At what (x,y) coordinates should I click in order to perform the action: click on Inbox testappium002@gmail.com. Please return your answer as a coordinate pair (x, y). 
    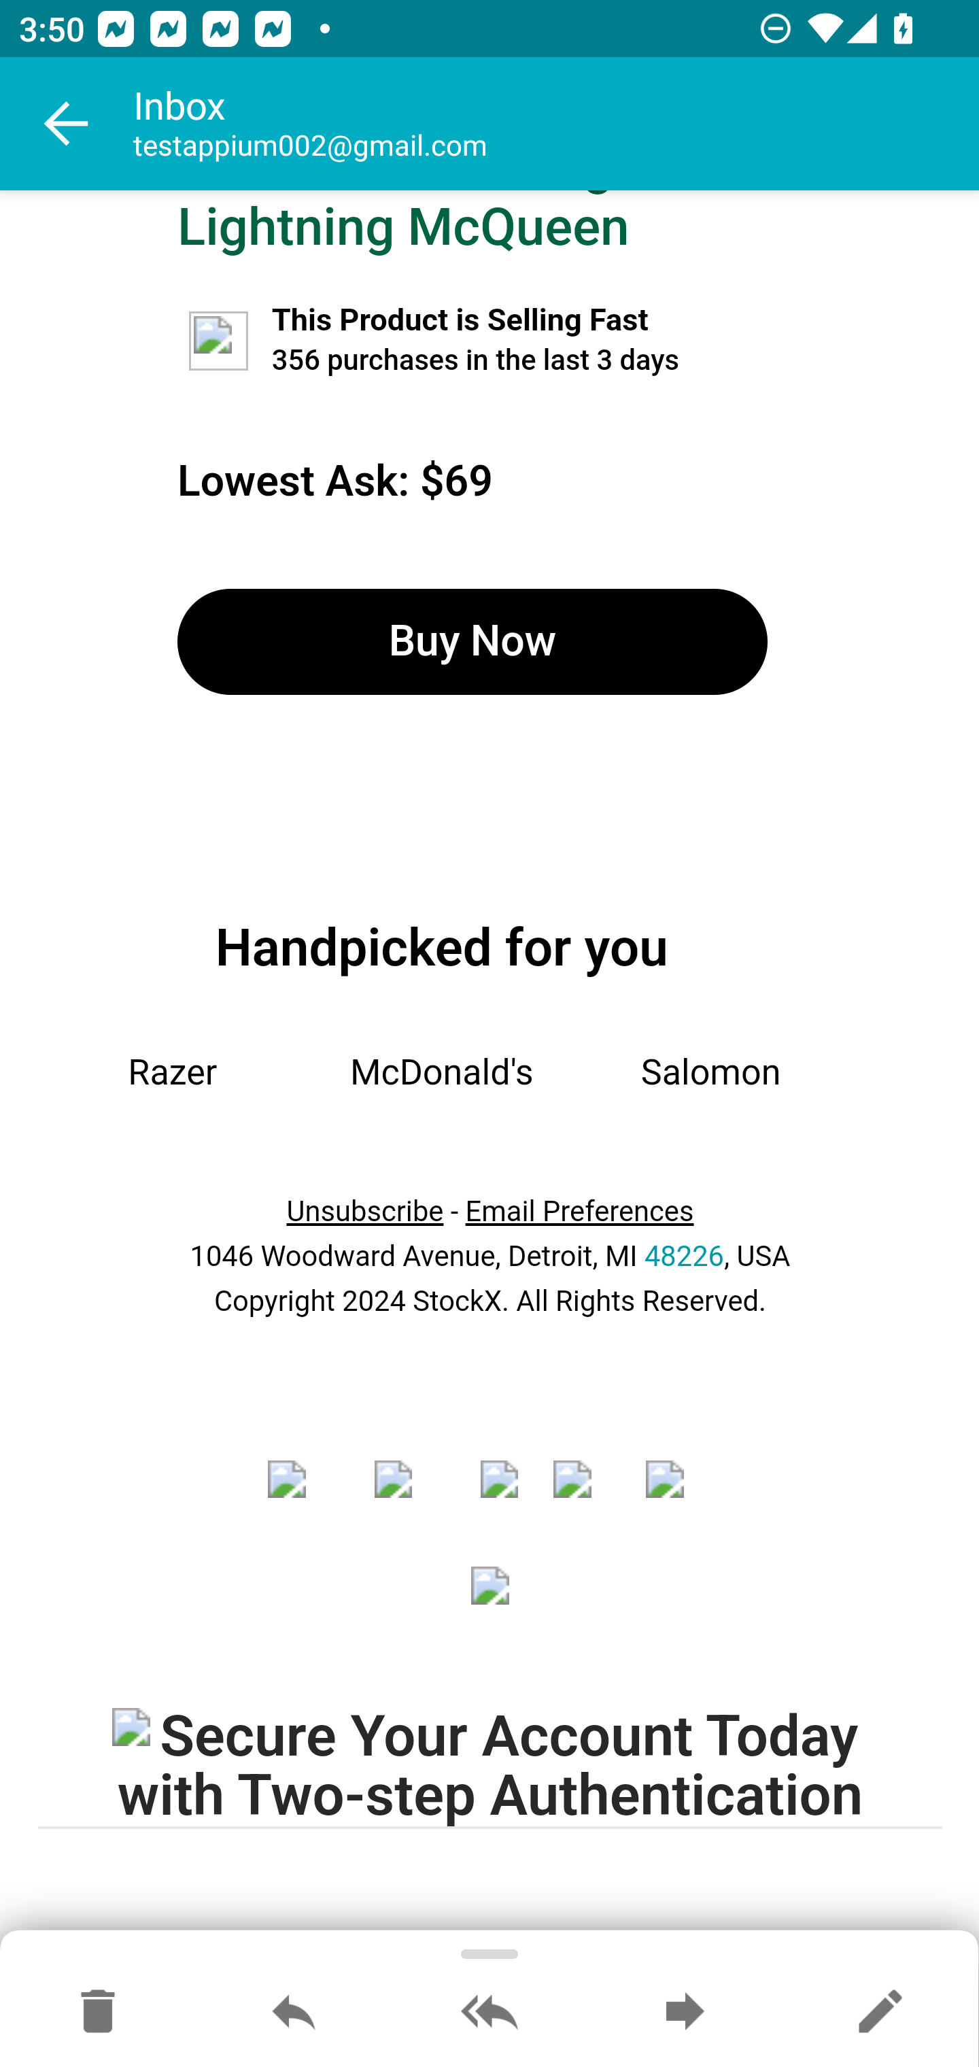
    Looking at the image, I should click on (556, 124).